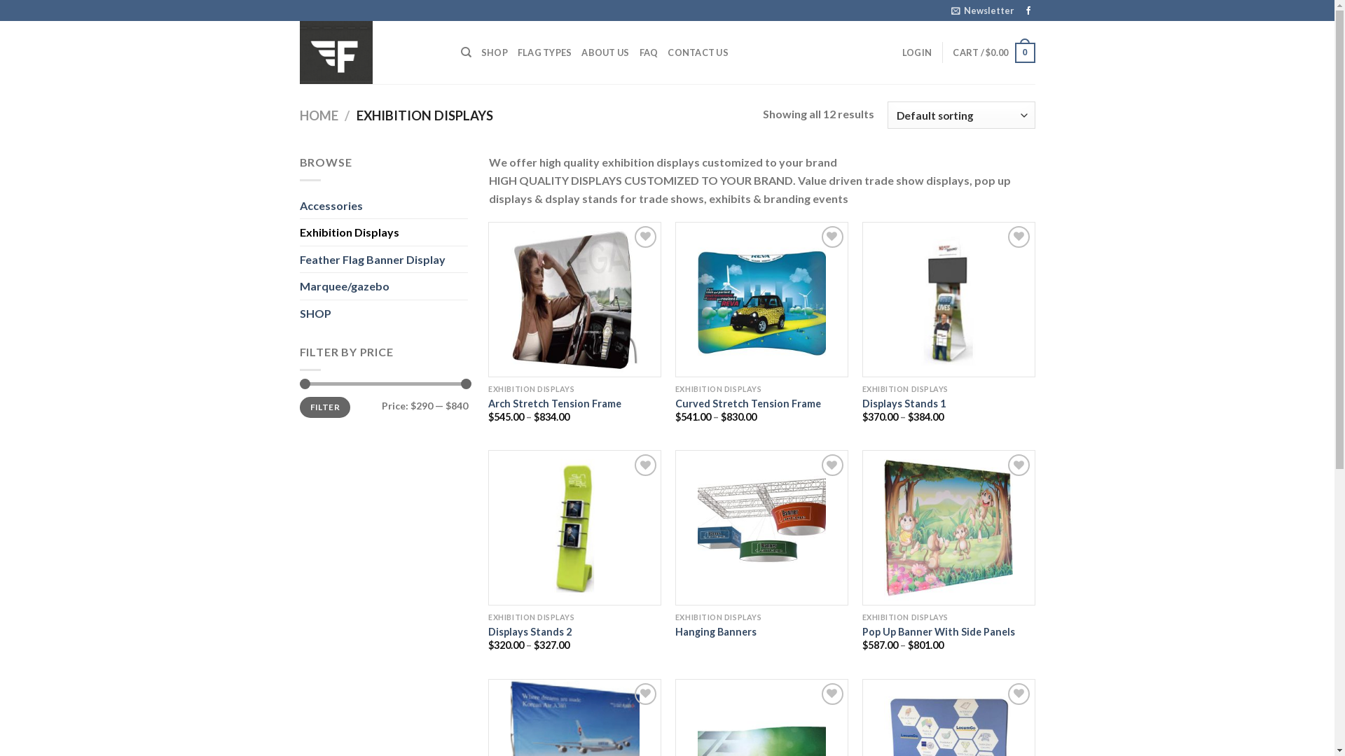 This screenshot has height=756, width=1345. I want to click on Marquee/gazebo, so click(384, 286).